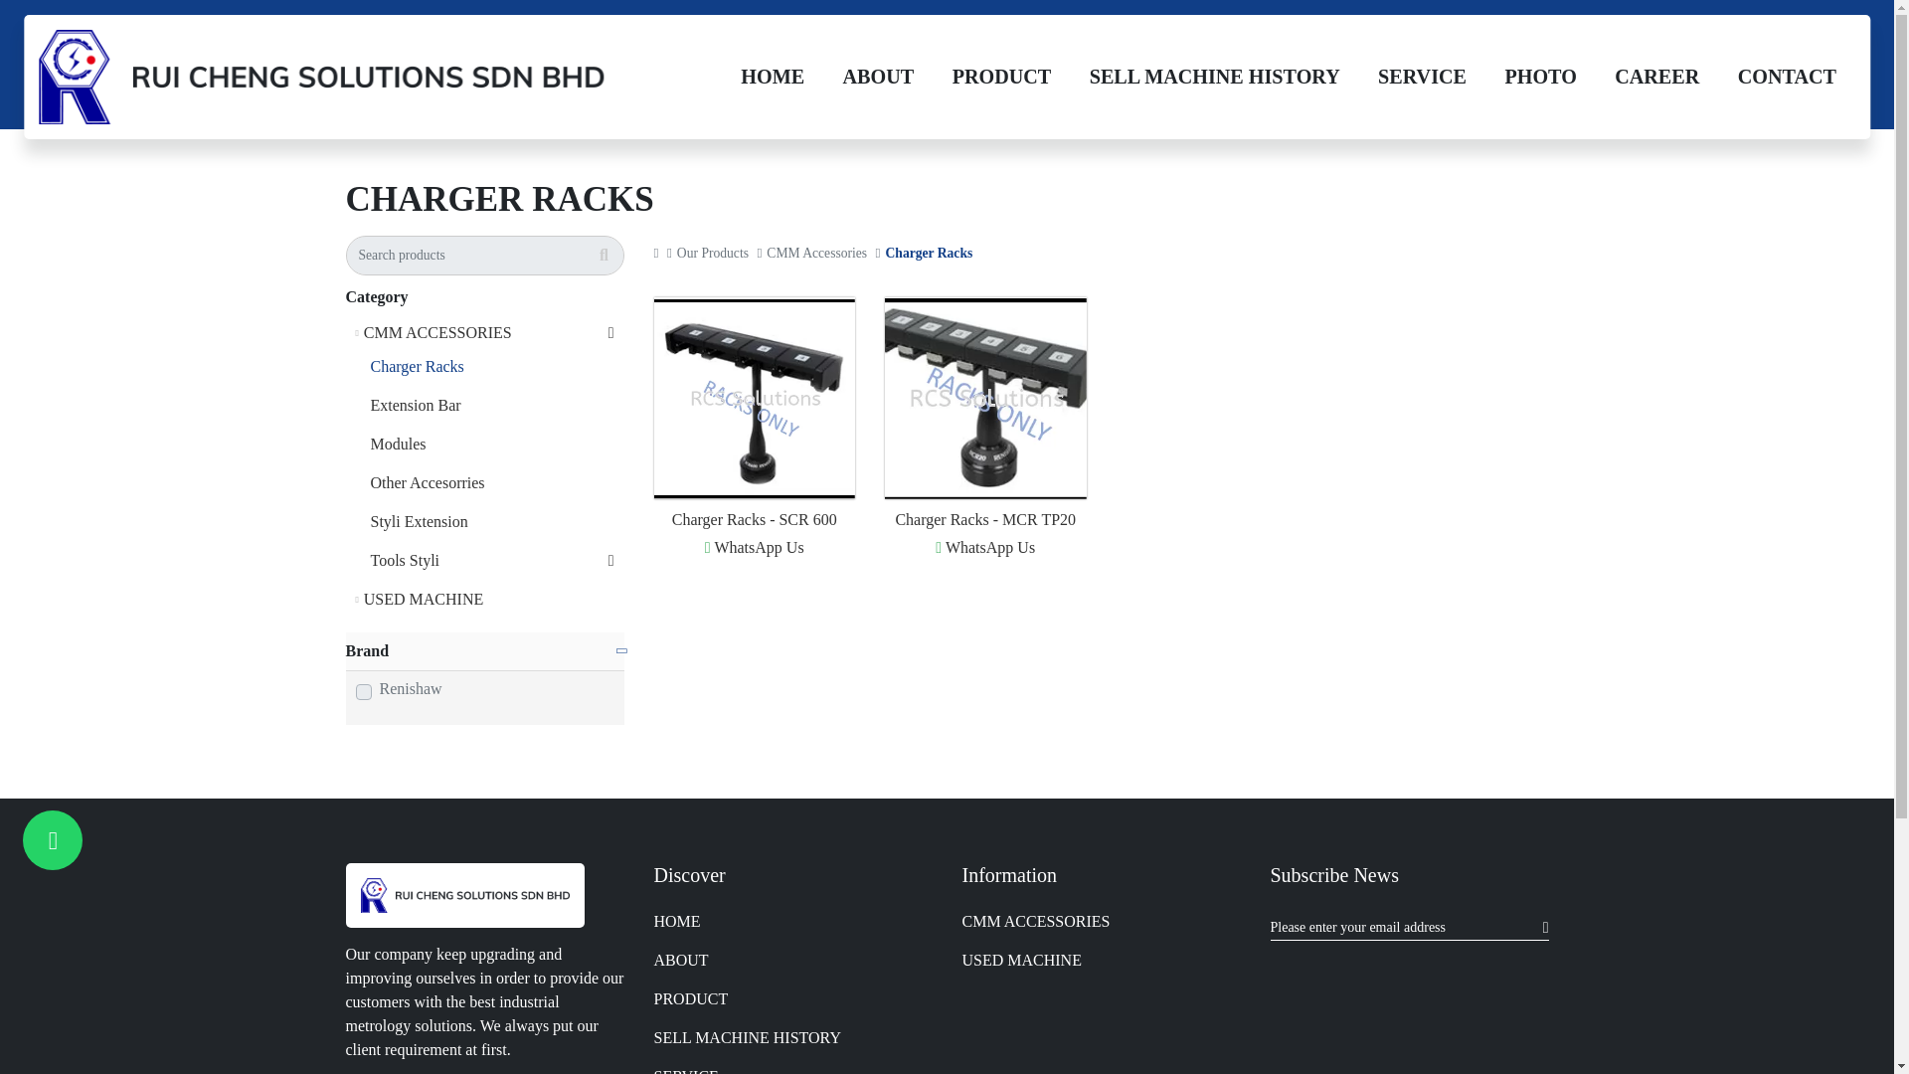 This screenshot has width=1909, height=1074. I want to click on Service, so click(1422, 76).